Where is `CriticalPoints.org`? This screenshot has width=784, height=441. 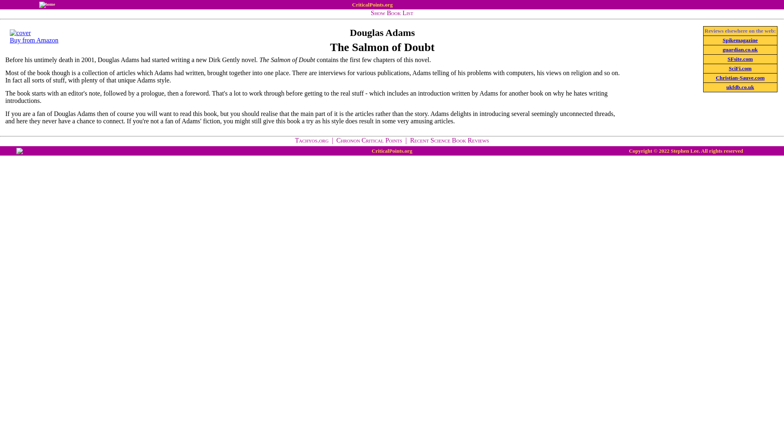 CriticalPoints.org is located at coordinates (392, 150).